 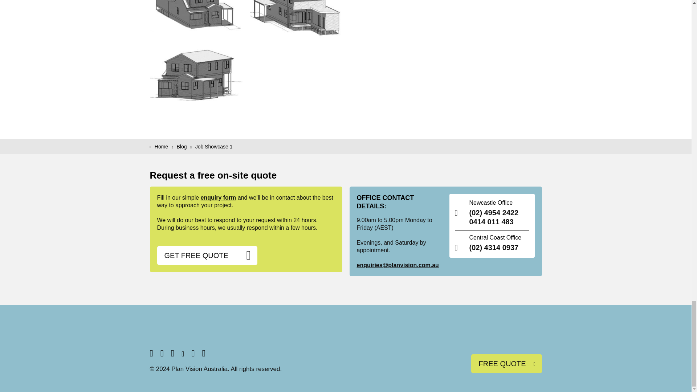 I want to click on Blog, so click(x=184, y=147).